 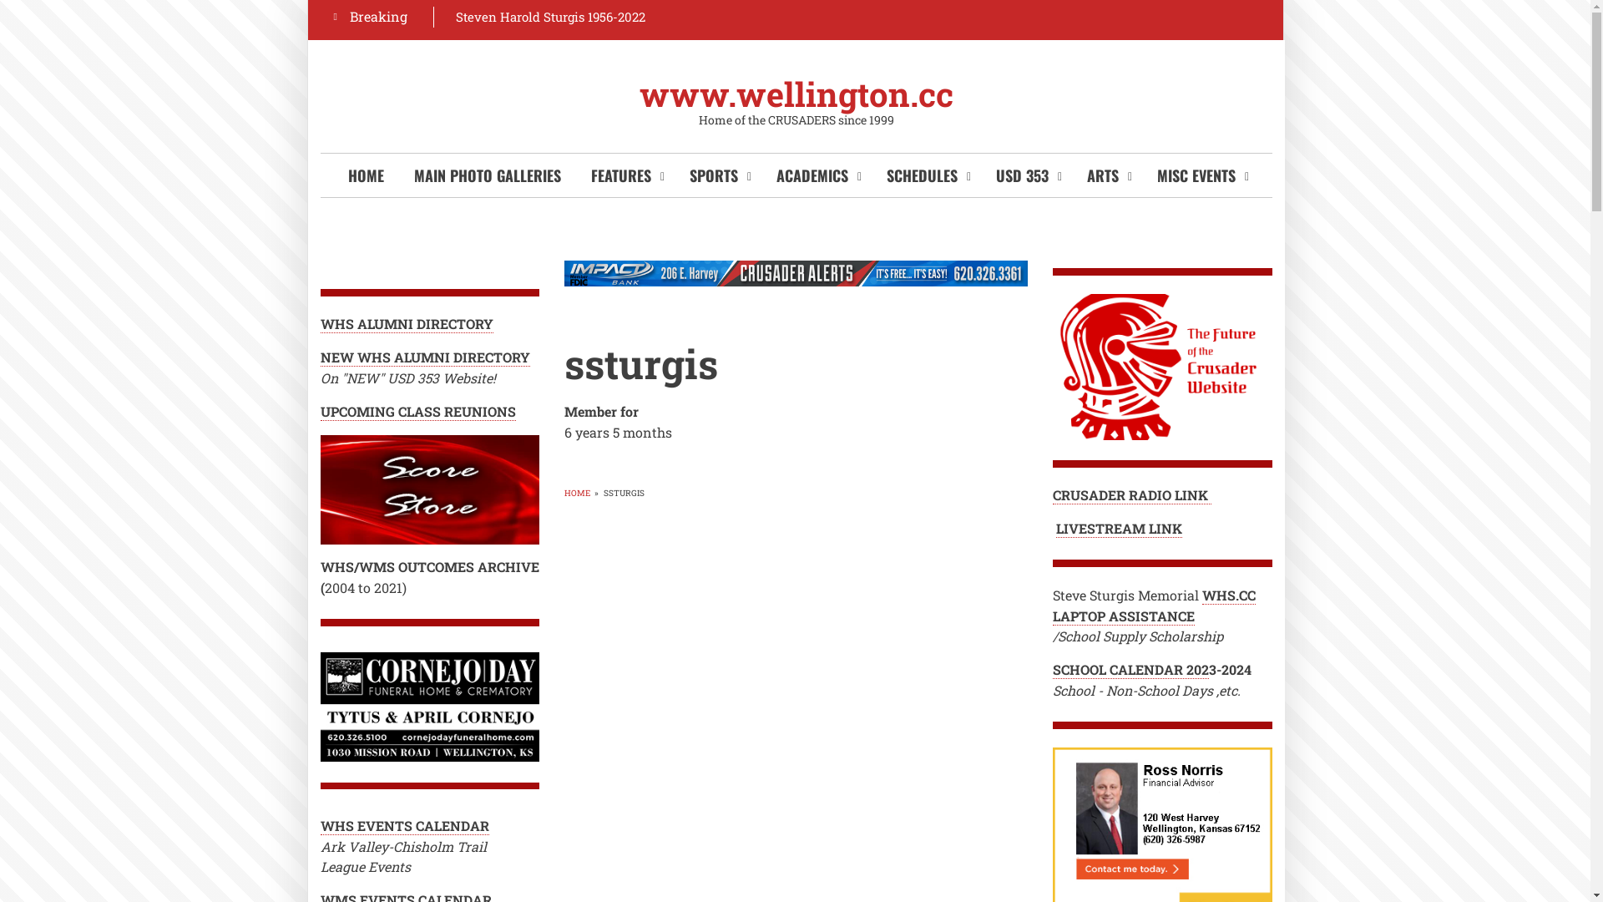 What do you see at coordinates (0, 0) in the screenshot?
I see `Skip to main content` at bounding box center [0, 0].